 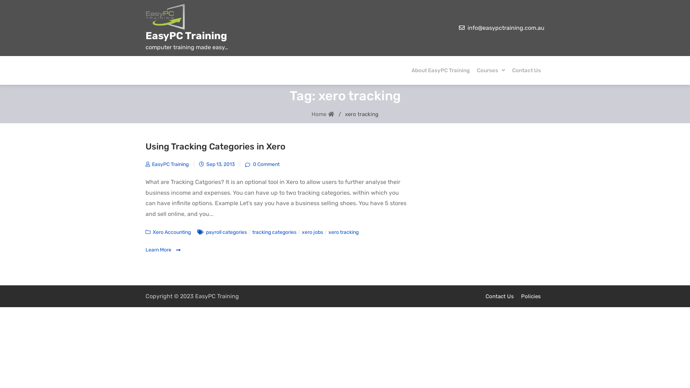 What do you see at coordinates (344, 232) in the screenshot?
I see `xero tracking` at bounding box center [344, 232].